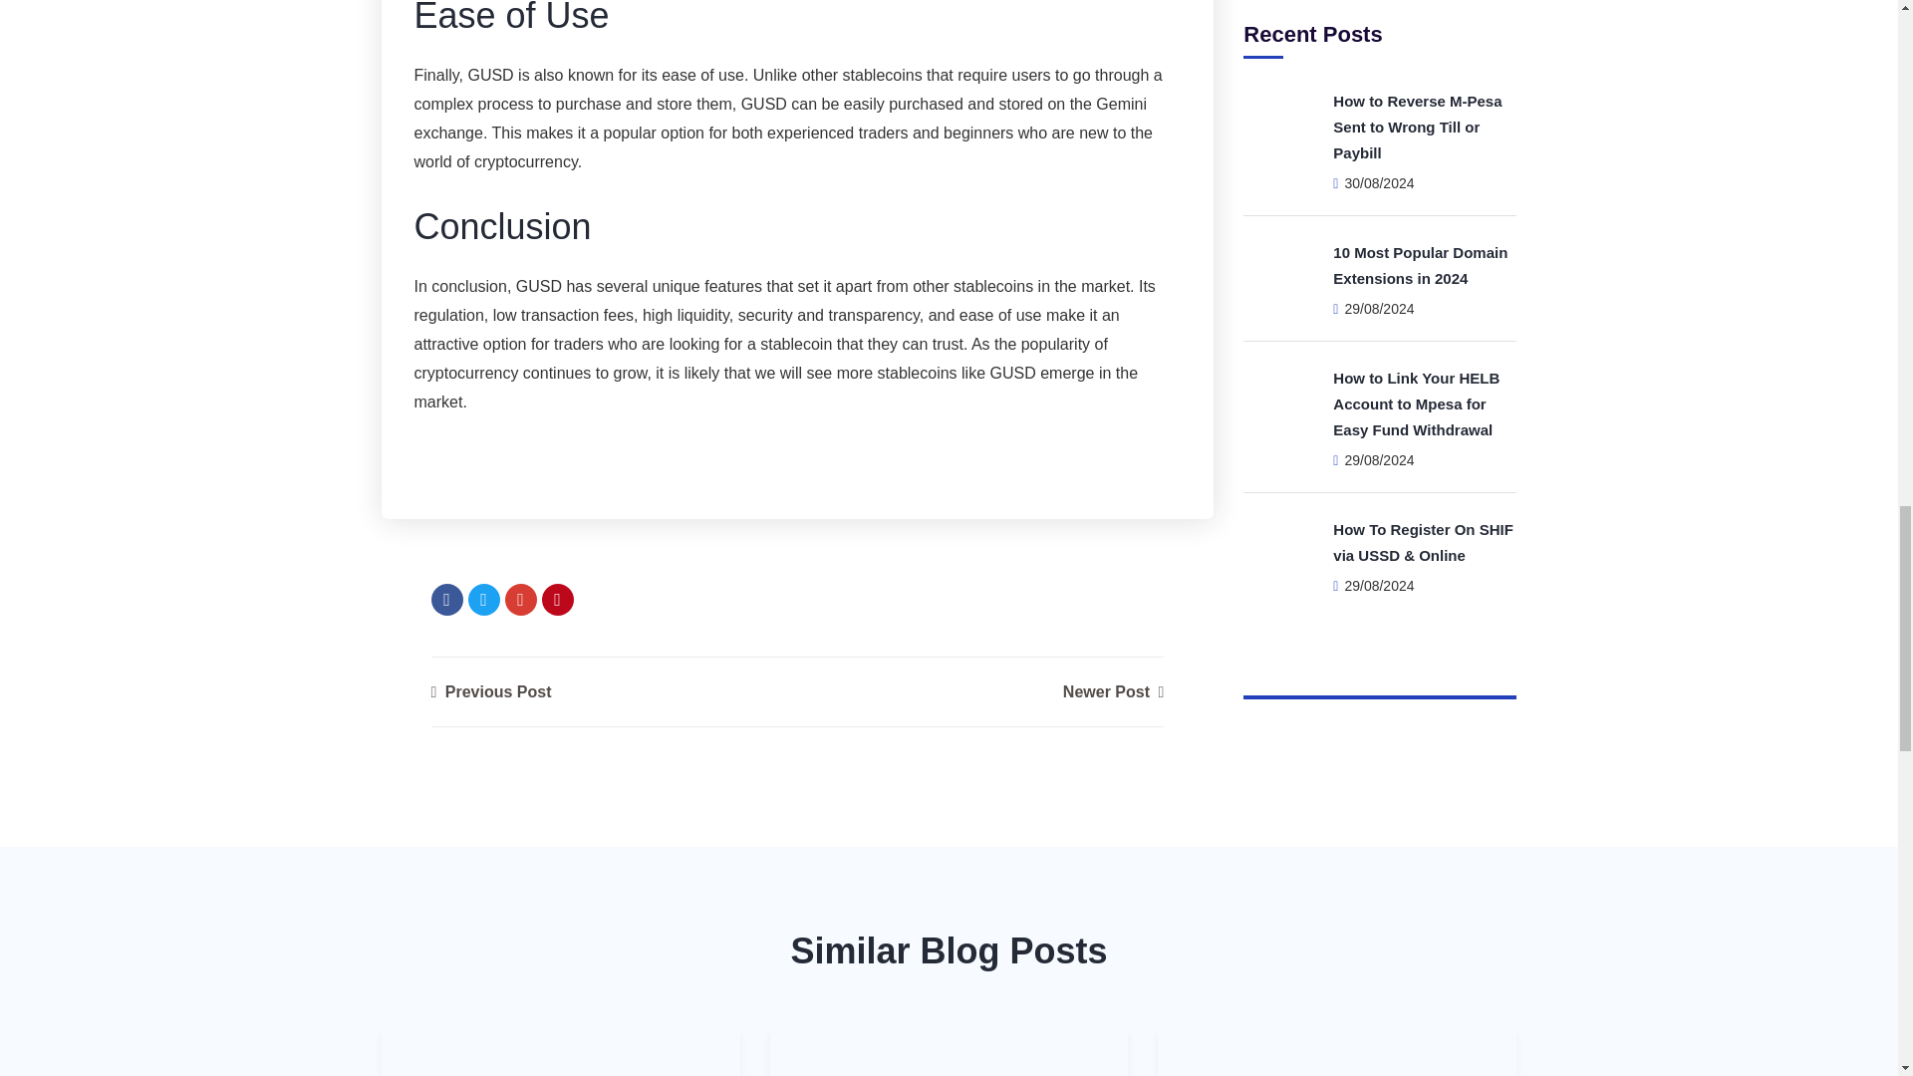 The image size is (1913, 1076). What do you see at coordinates (520, 600) in the screenshot?
I see `Google Plus` at bounding box center [520, 600].